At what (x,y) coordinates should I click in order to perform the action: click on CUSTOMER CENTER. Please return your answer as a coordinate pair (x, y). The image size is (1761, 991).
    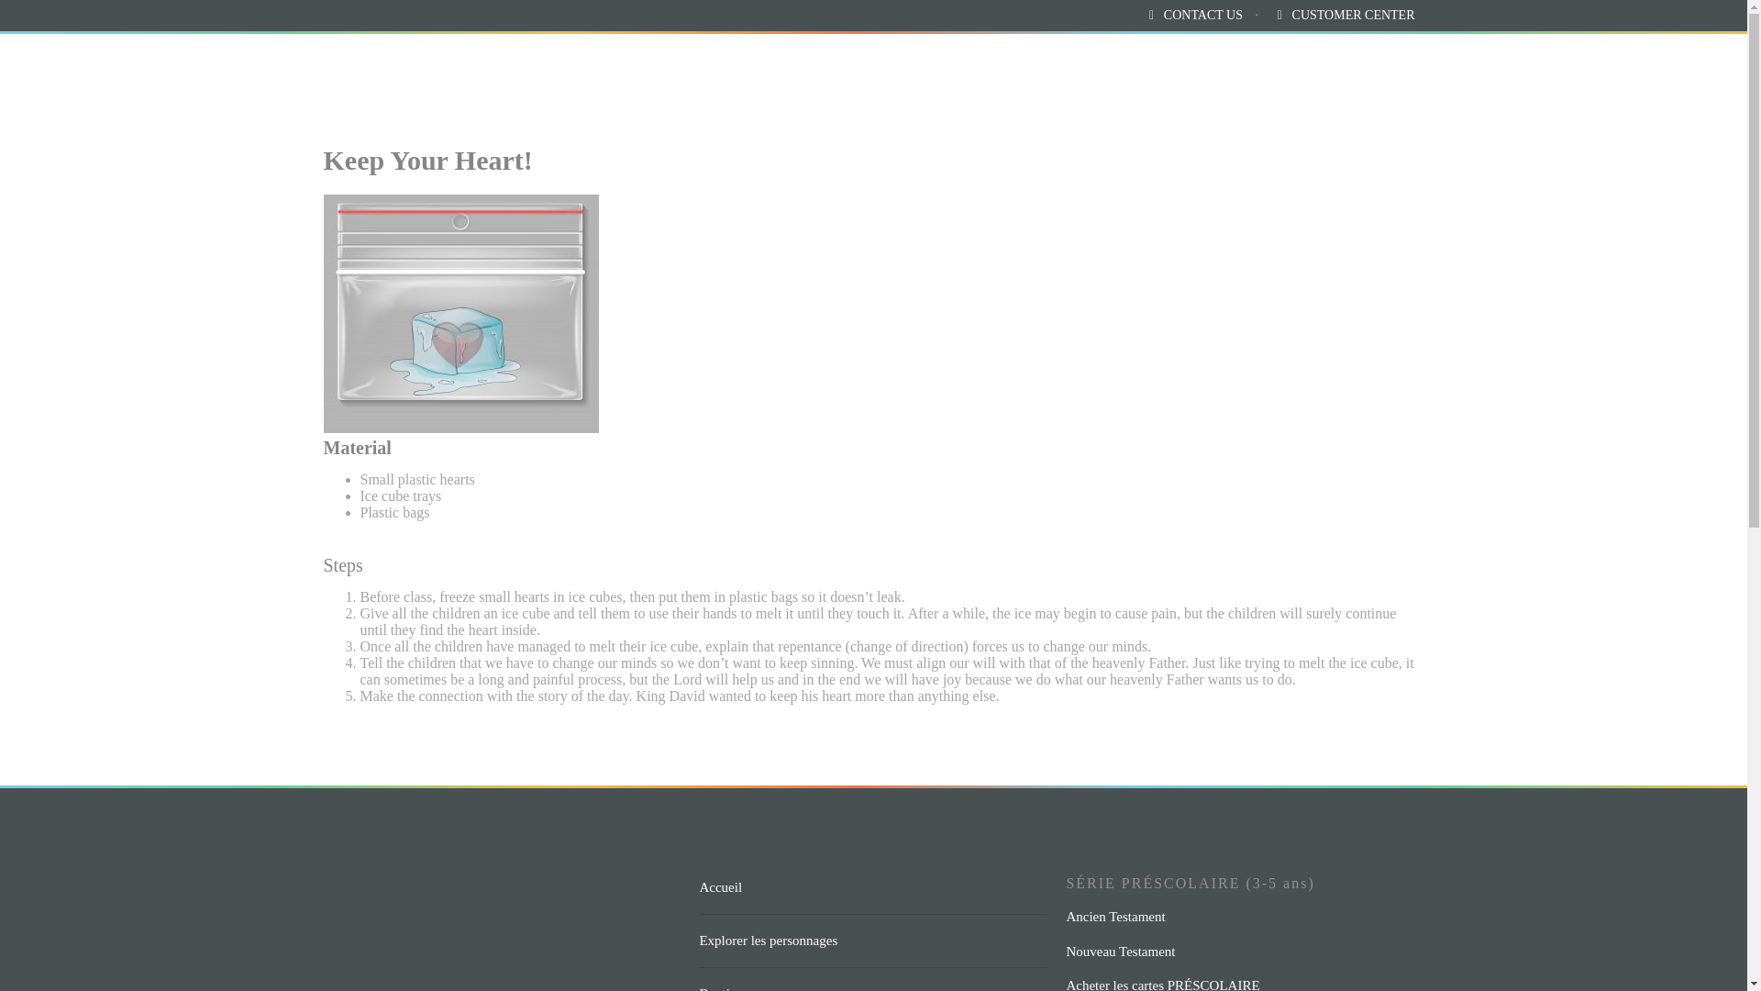
    Looking at the image, I should click on (1354, 15).